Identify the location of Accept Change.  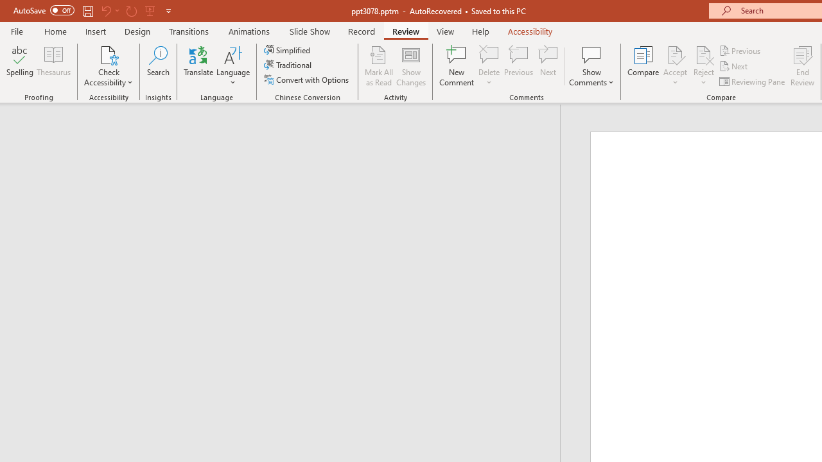
(675, 54).